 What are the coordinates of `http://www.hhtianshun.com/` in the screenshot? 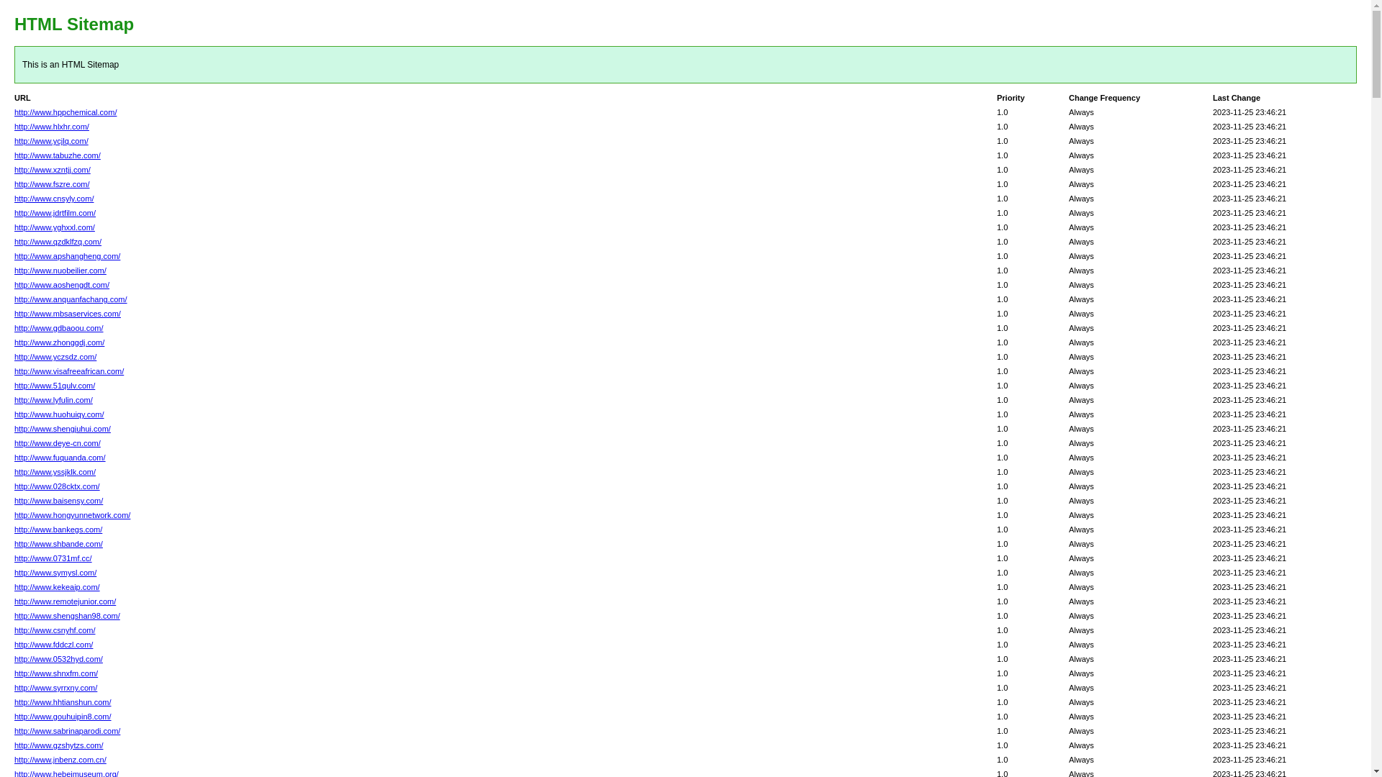 It's located at (63, 702).